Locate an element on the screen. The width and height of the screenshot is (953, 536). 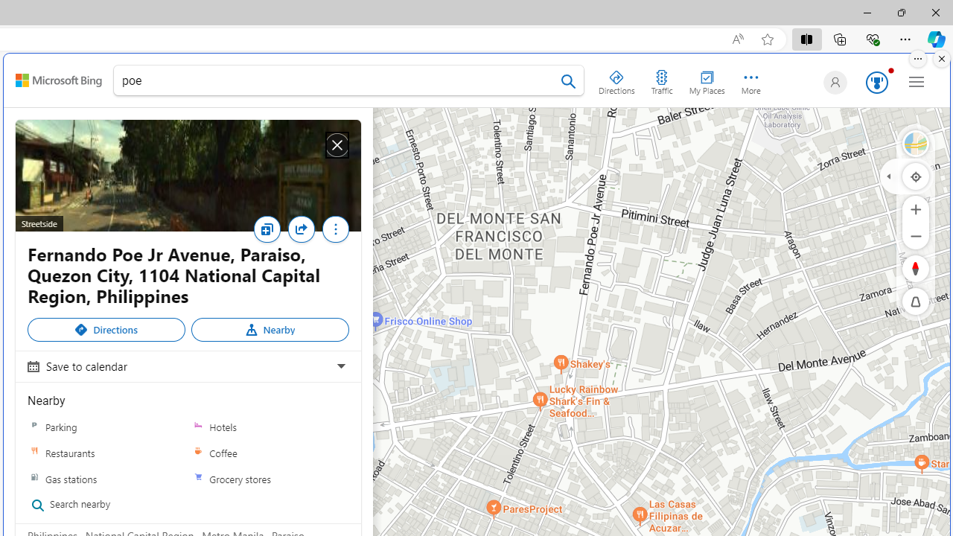
Traffic is located at coordinates (661, 79).